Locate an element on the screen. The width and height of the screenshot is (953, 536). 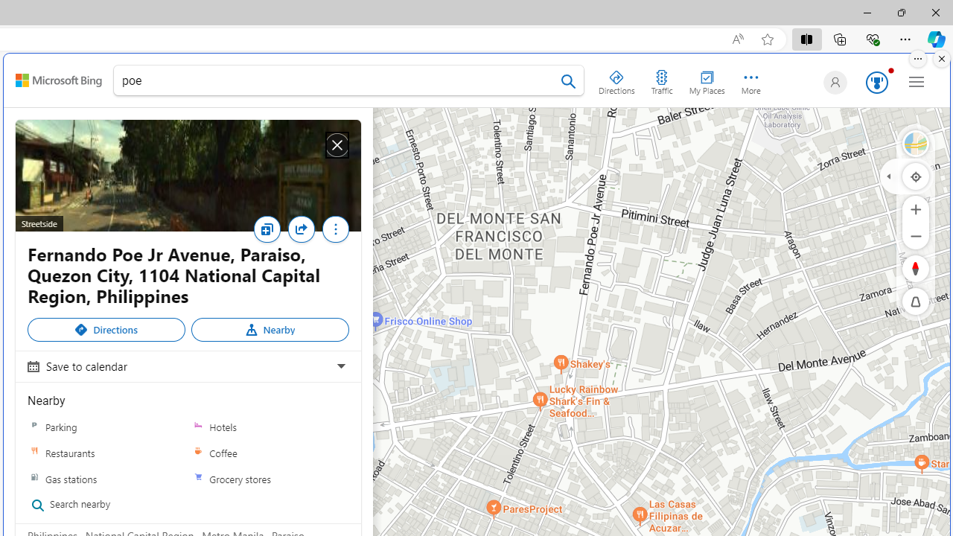
Traffic is located at coordinates (661, 79).